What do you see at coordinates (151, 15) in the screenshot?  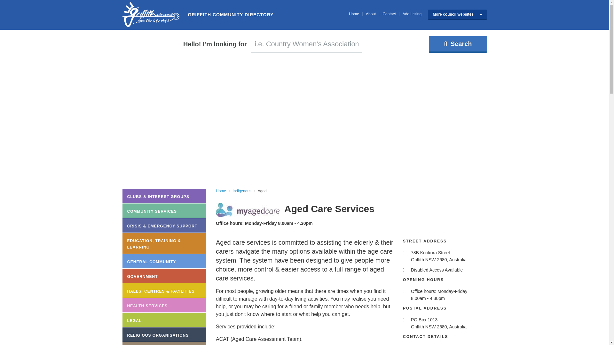 I see `GRIFFITH COMMUNITY DIRECTORY` at bounding box center [151, 15].